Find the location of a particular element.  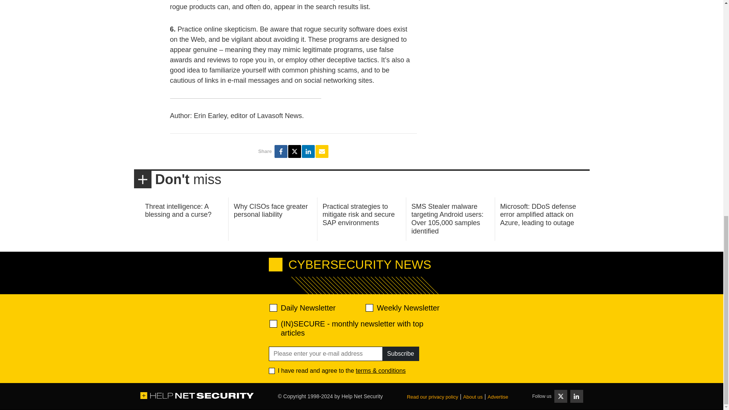

Share How to avoid rogue security software on LinkedIn is located at coordinates (308, 151).